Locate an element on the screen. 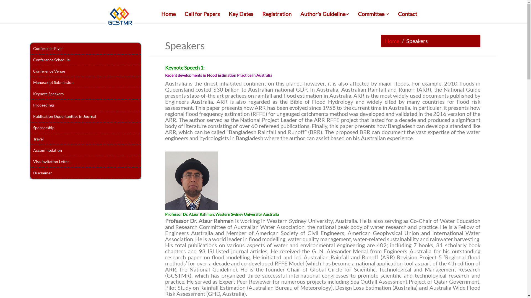 The image size is (531, 298). Accommodation is located at coordinates (85, 151).